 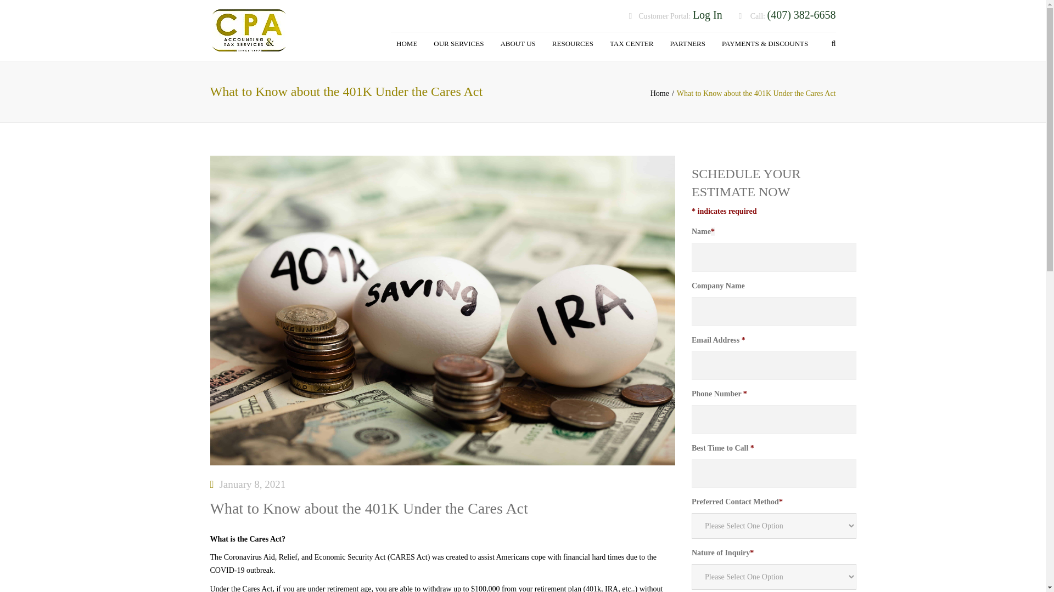 I want to click on HOME, so click(x=406, y=44).